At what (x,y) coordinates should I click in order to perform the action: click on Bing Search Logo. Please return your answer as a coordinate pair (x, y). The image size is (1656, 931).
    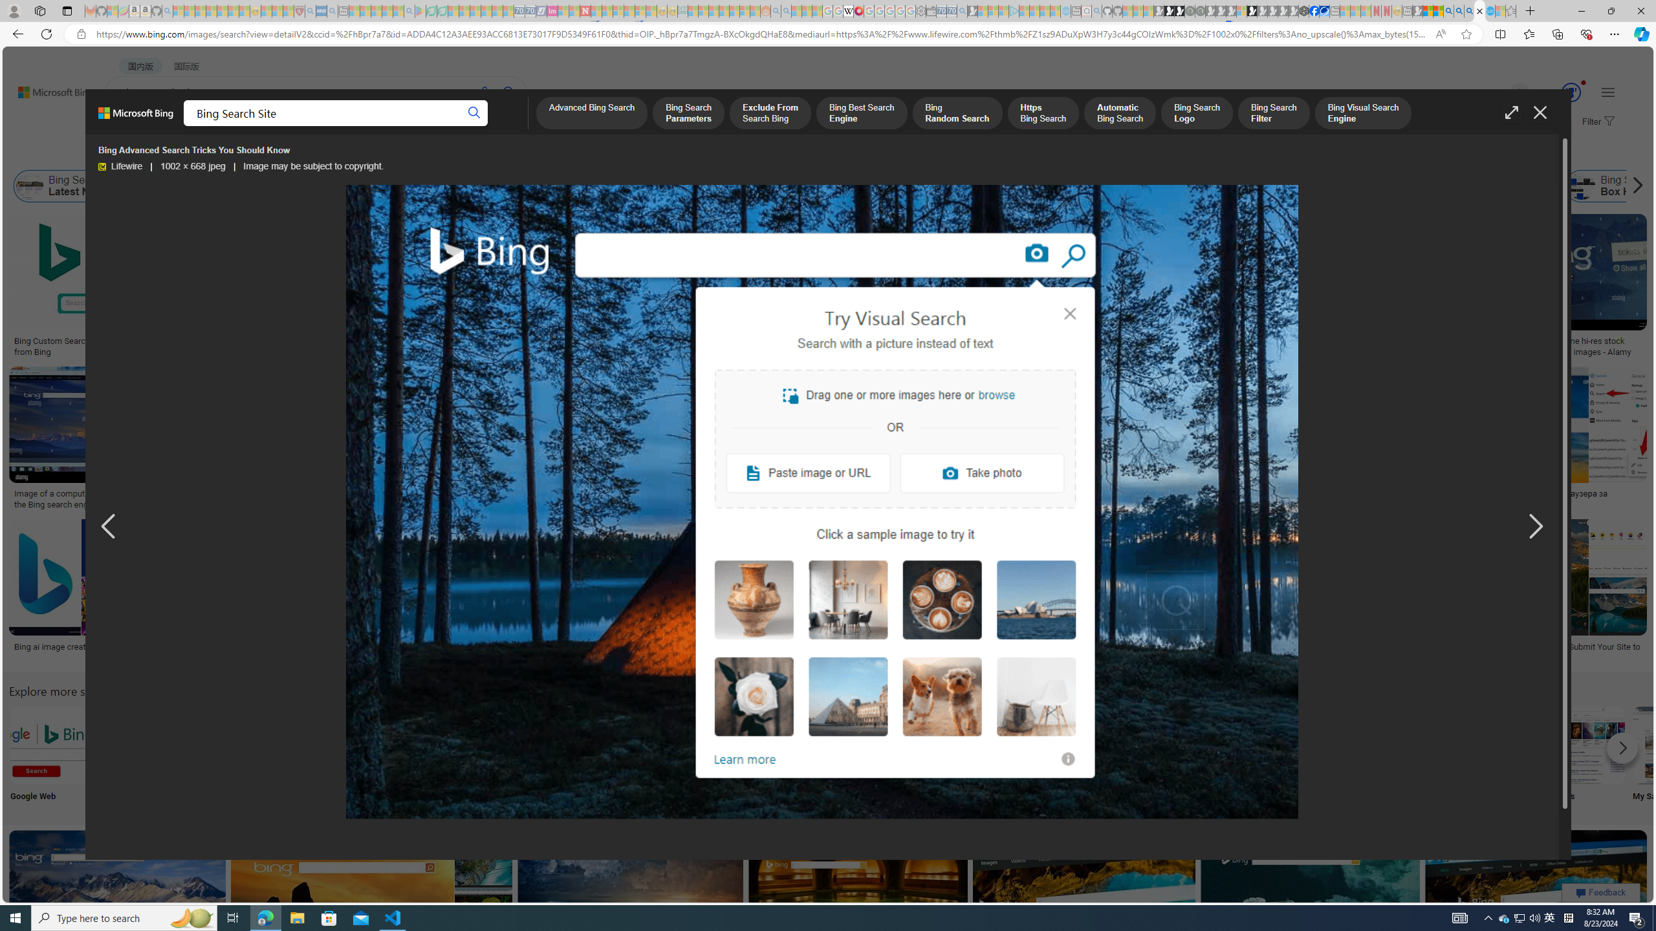
    Looking at the image, I should click on (1197, 114).